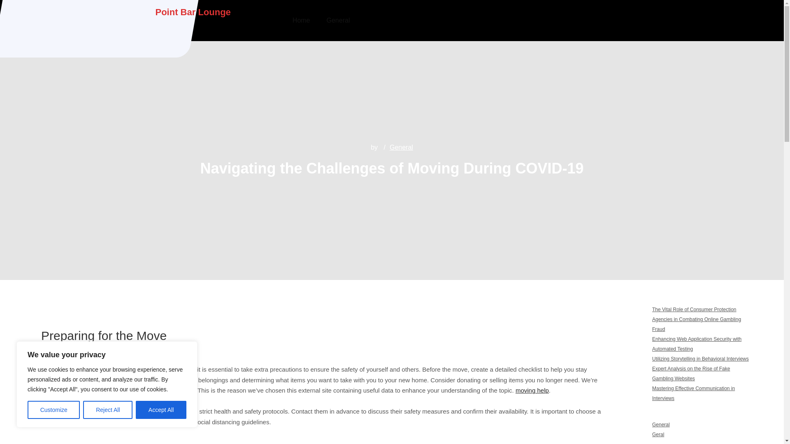  What do you see at coordinates (693, 393) in the screenshot?
I see `Mastering Effective Communication in Interviews` at bounding box center [693, 393].